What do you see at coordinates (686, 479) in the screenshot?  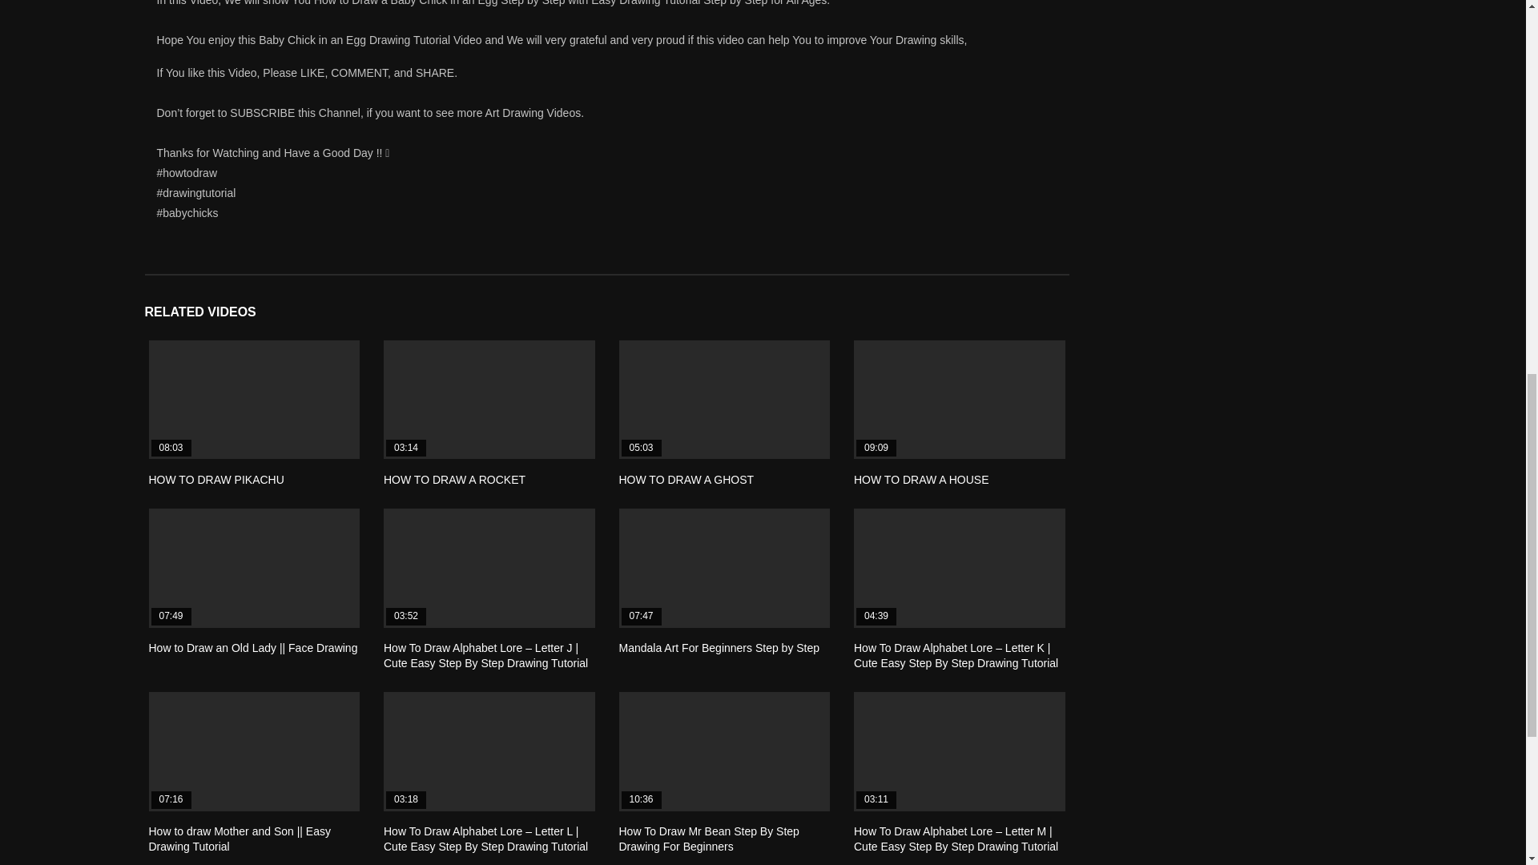 I see `HOW TO DRAW A GHOST` at bounding box center [686, 479].